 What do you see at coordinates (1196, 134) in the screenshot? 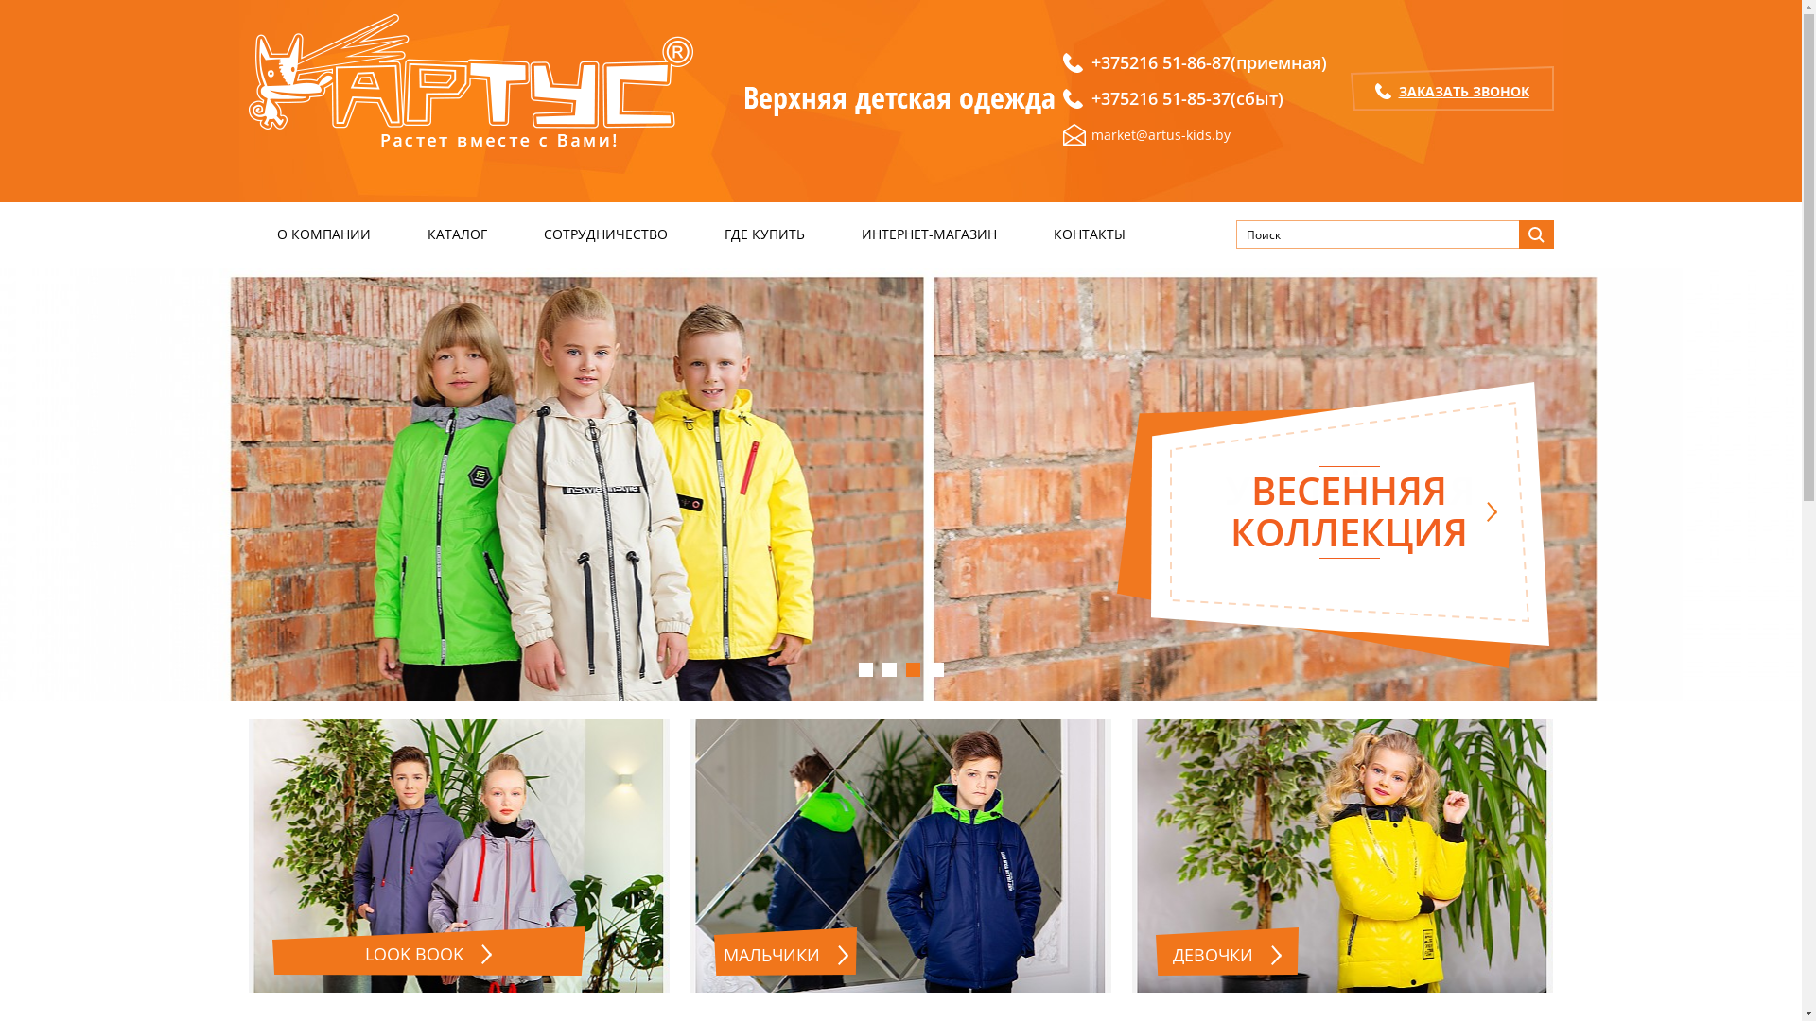
I see `market@artus-kids.by` at bounding box center [1196, 134].